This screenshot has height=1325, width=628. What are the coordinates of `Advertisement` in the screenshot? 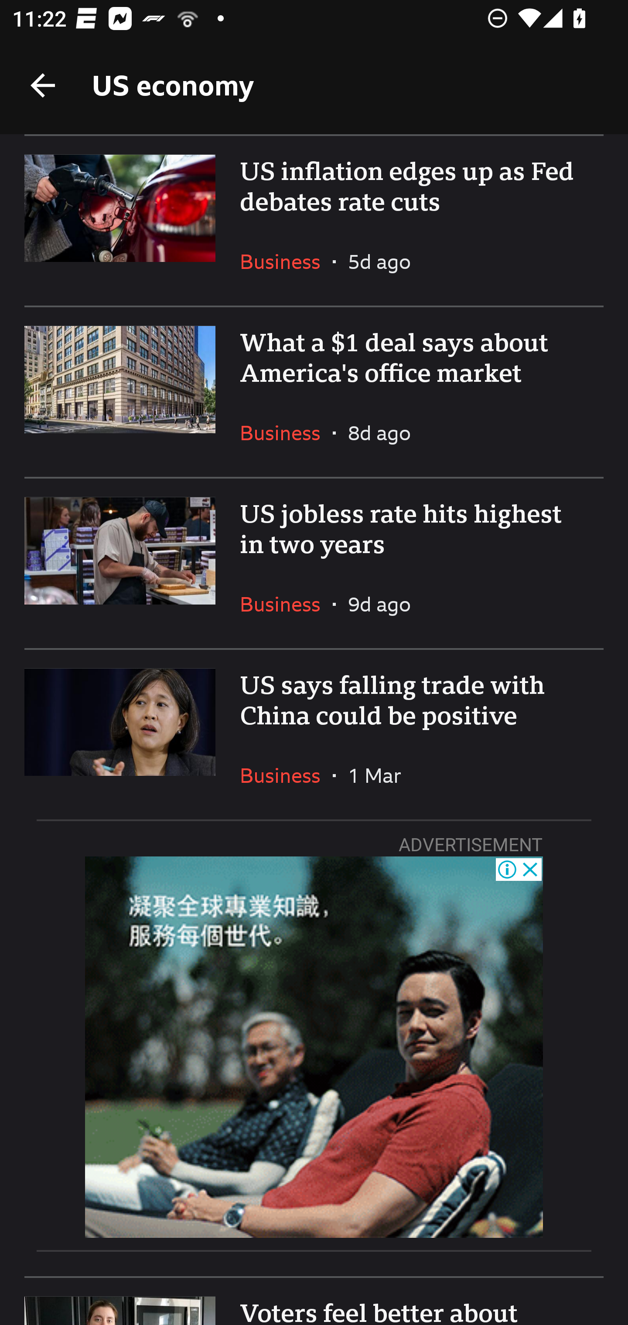 It's located at (314, 1047).